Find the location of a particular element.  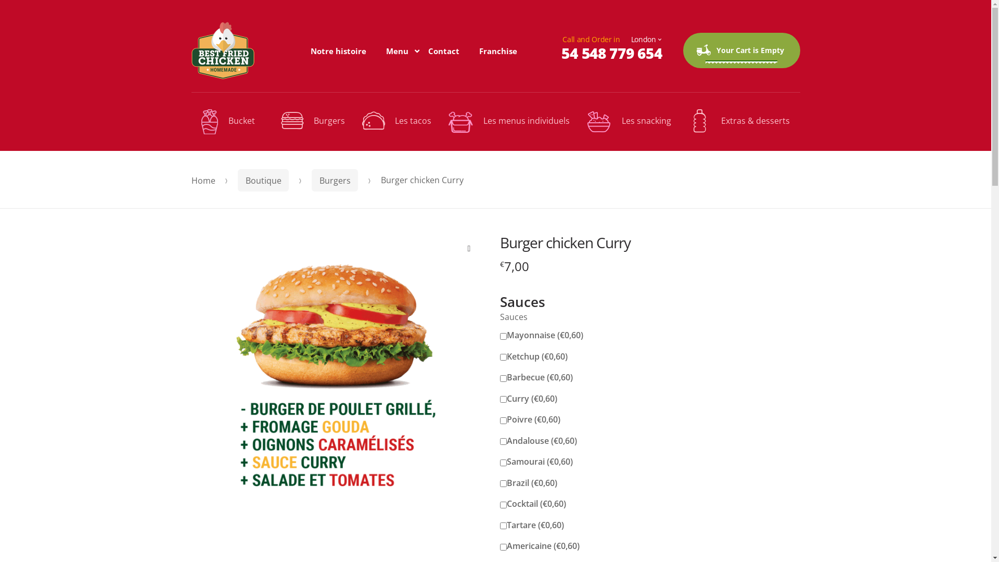

Menu is located at coordinates (398, 50).